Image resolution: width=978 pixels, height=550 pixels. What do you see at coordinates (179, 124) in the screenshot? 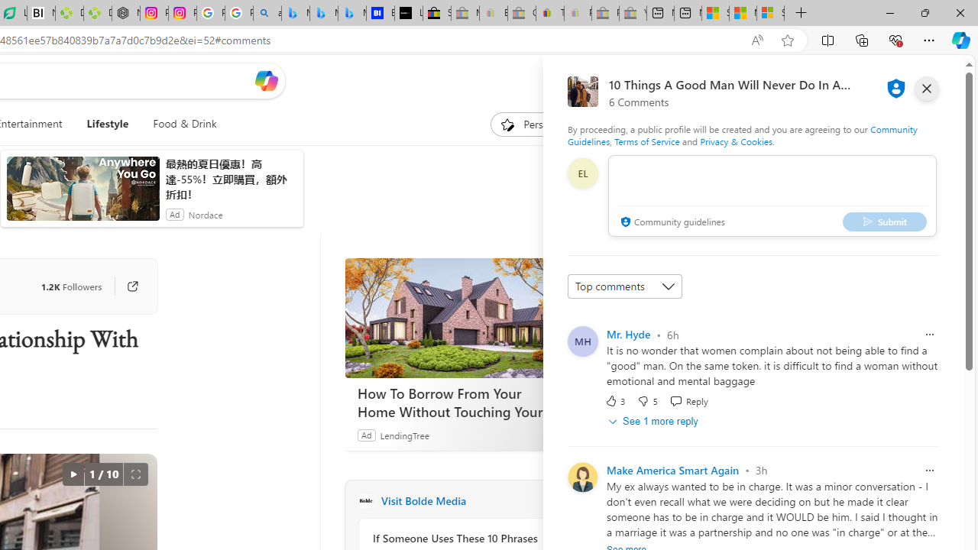
I see `Food & Drink` at bounding box center [179, 124].